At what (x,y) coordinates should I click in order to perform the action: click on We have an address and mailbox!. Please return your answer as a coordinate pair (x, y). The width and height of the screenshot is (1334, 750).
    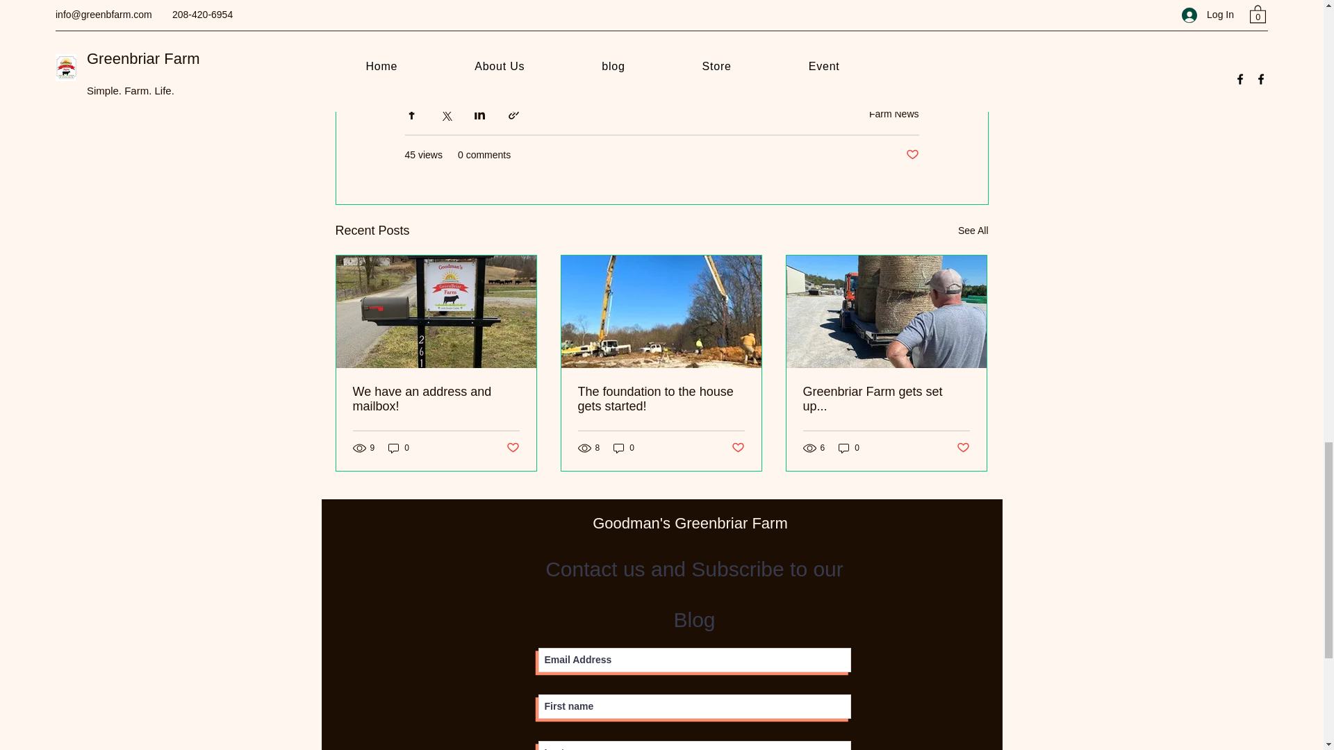
    Looking at the image, I should click on (436, 399).